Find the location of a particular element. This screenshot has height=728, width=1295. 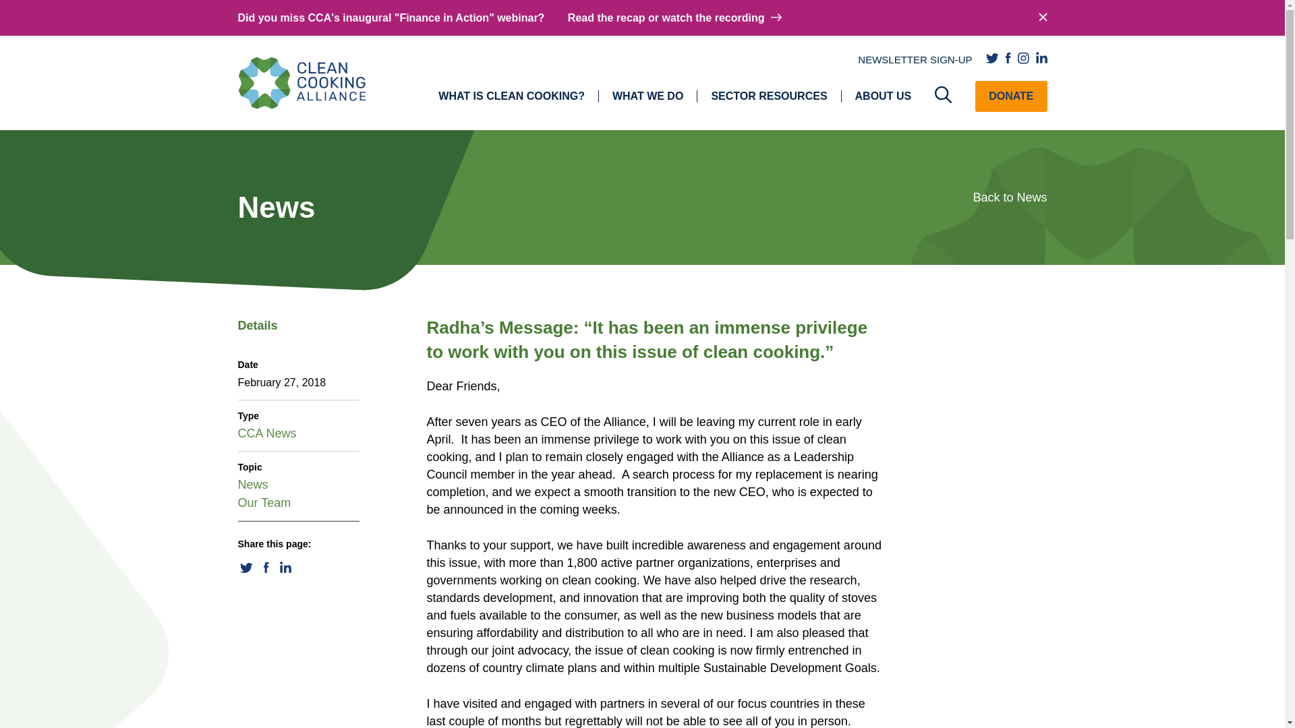

Clean Cooking Alliance is located at coordinates (301, 84).